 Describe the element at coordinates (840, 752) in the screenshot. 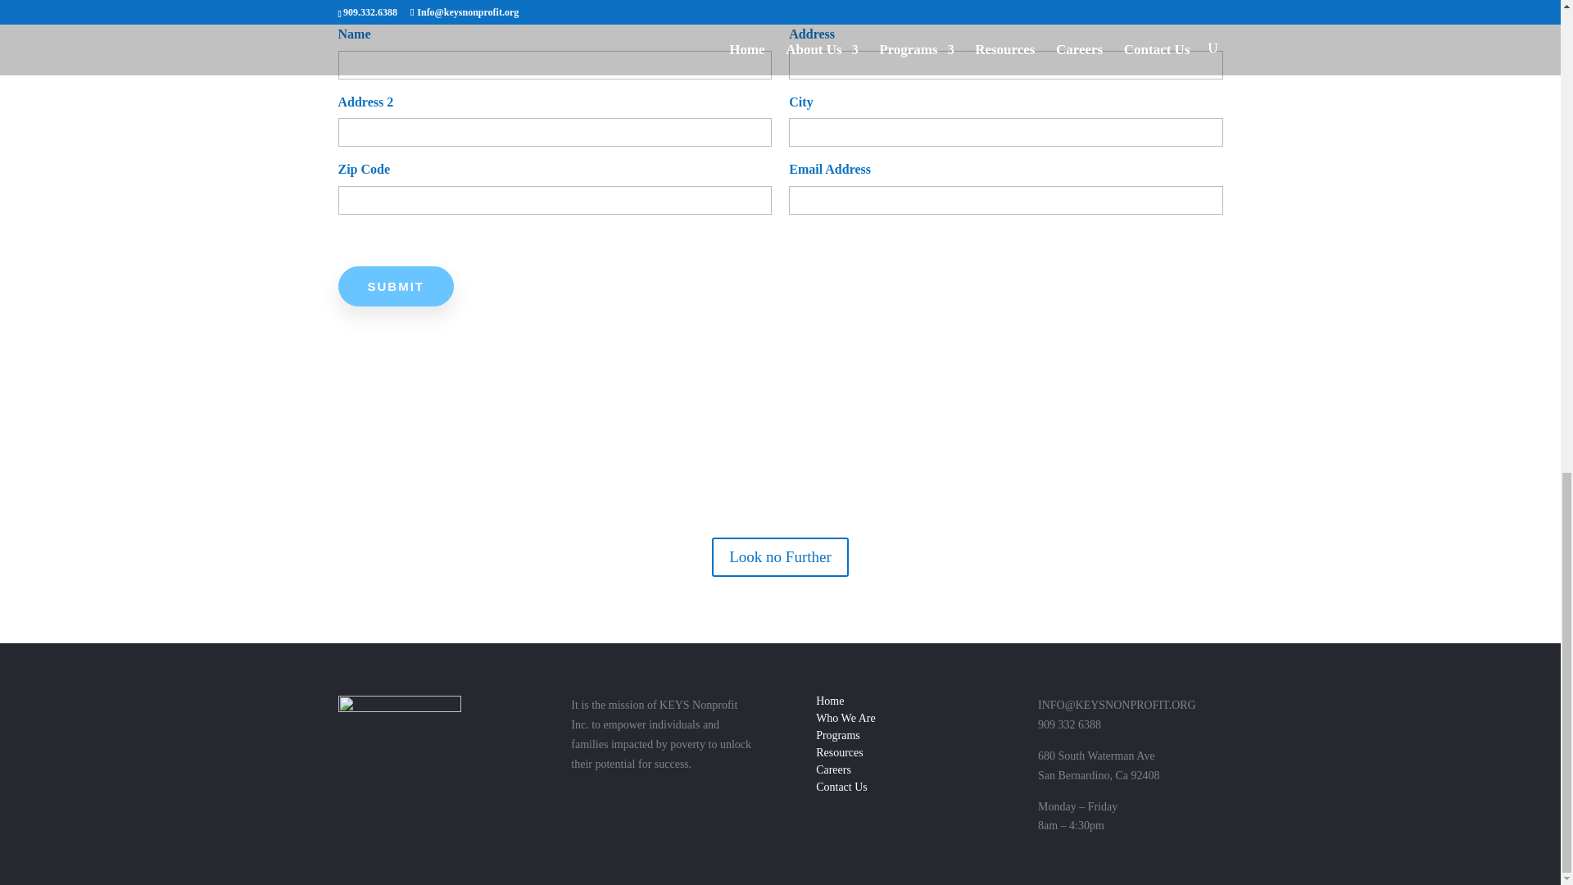

I see `Resources` at that location.